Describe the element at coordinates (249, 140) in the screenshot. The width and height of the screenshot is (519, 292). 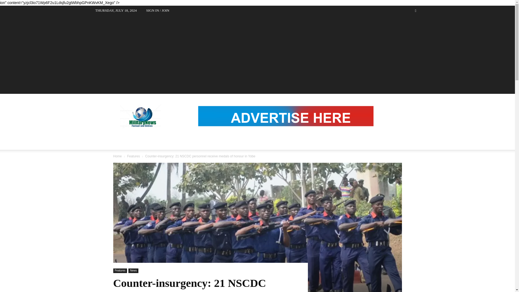
I see `EDITORIAL` at that location.